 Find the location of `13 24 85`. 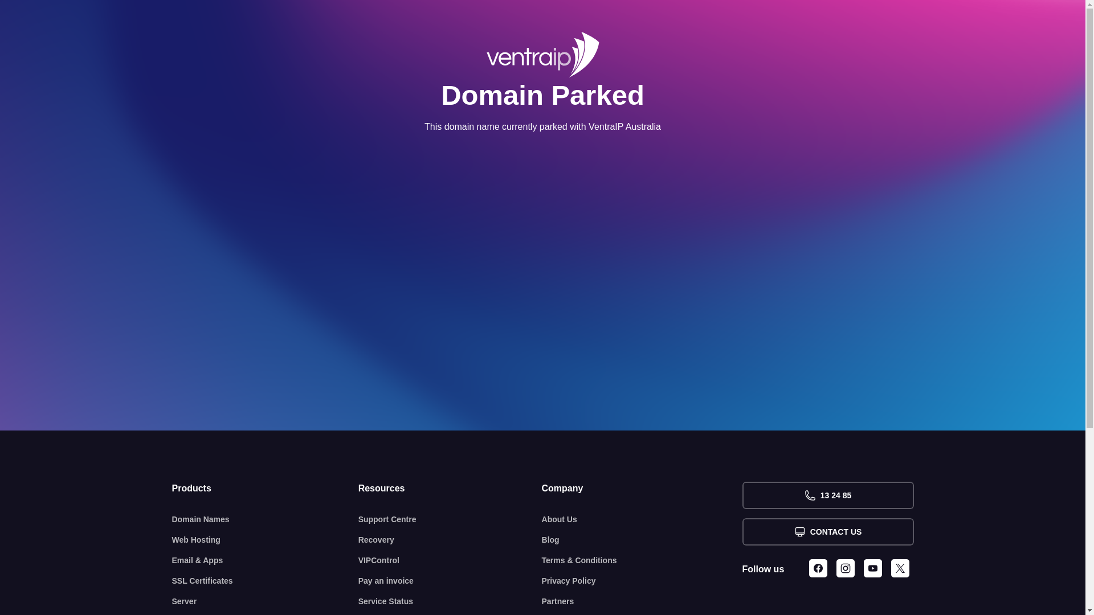

13 24 85 is located at coordinates (827, 495).